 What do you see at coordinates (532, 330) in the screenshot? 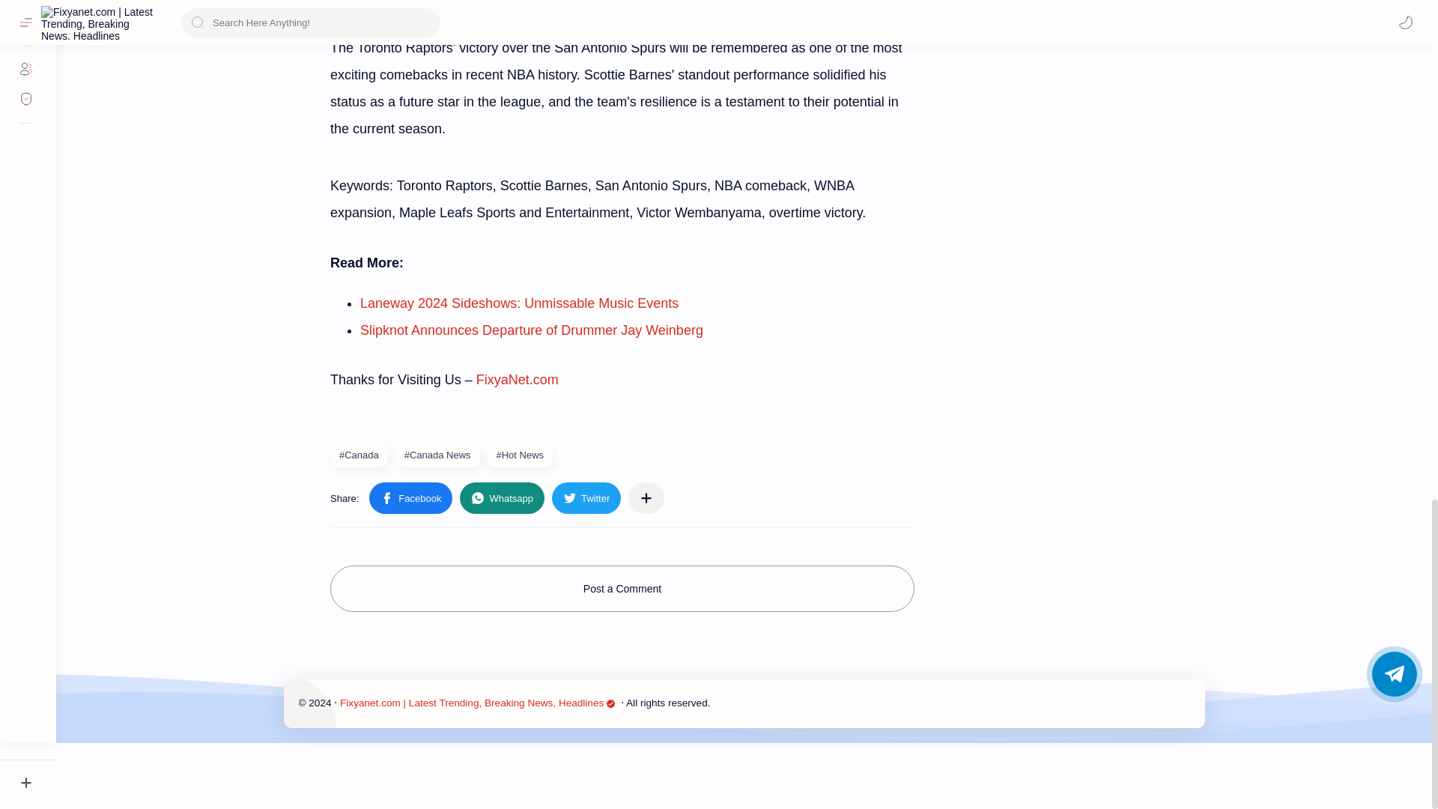
I see `Slipknot Announces Departure of Drummer Jay Weinberg` at bounding box center [532, 330].